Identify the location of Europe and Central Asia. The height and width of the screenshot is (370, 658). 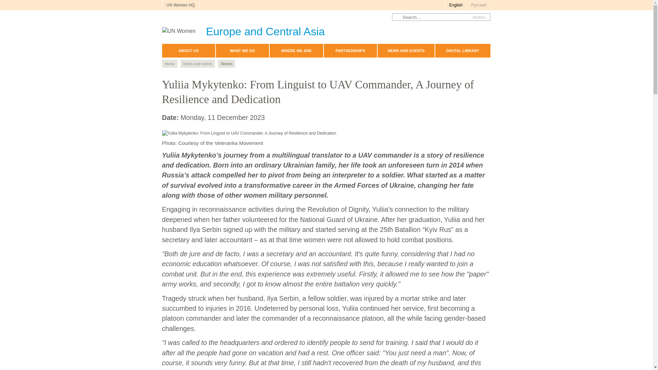
(243, 29).